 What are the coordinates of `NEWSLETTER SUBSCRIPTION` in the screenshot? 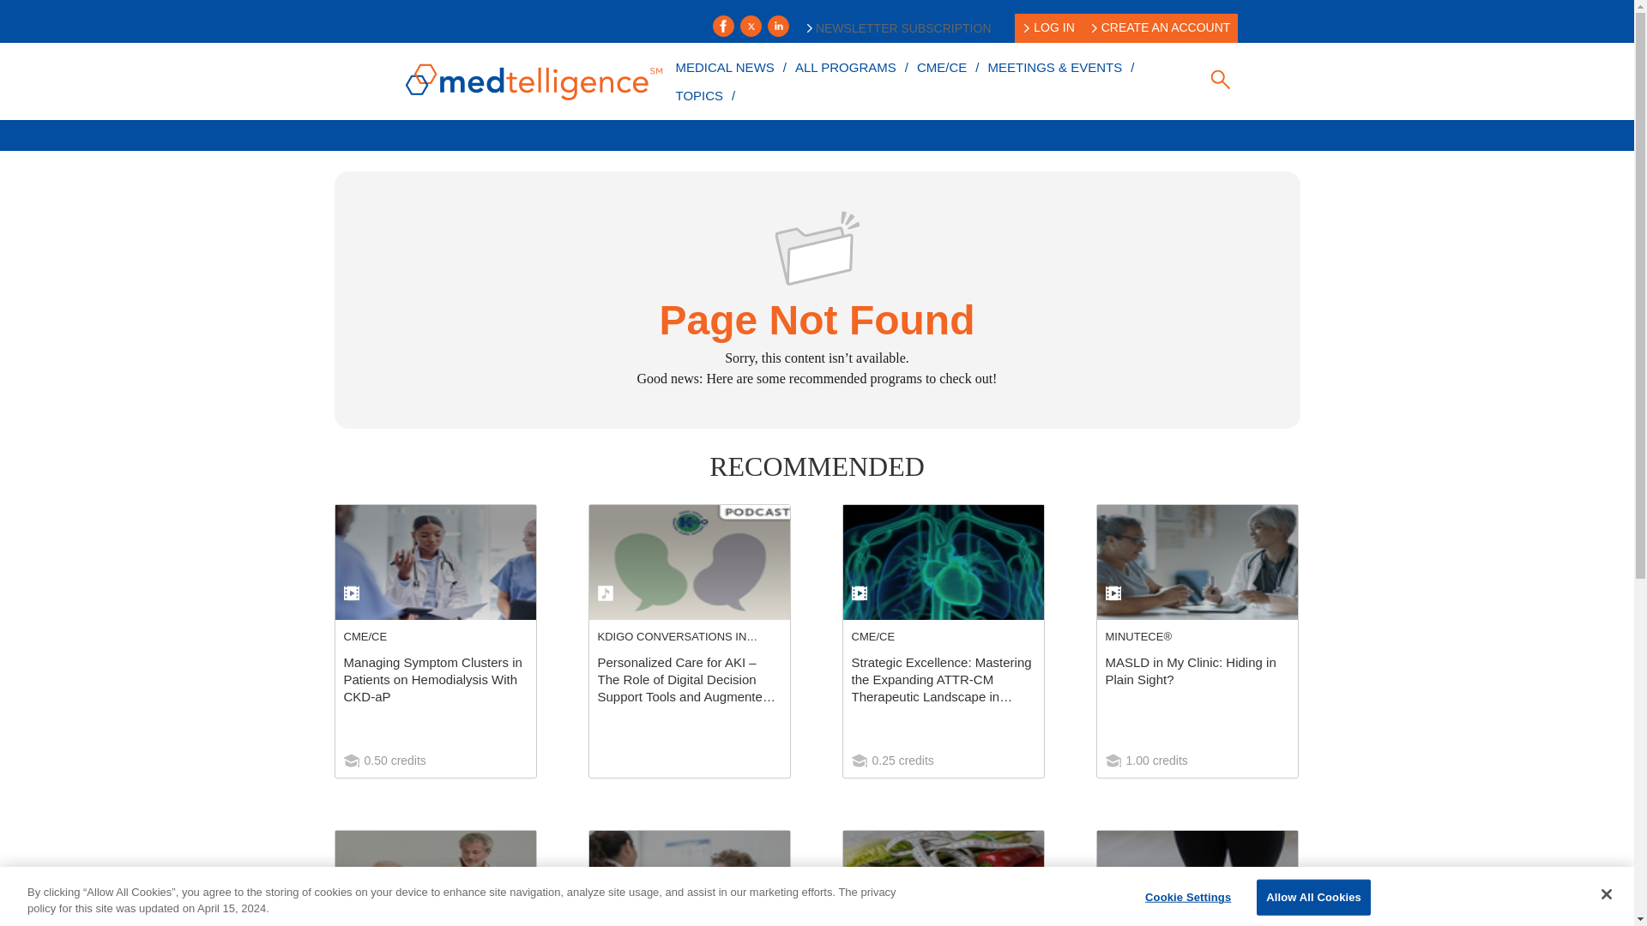 It's located at (899, 27).